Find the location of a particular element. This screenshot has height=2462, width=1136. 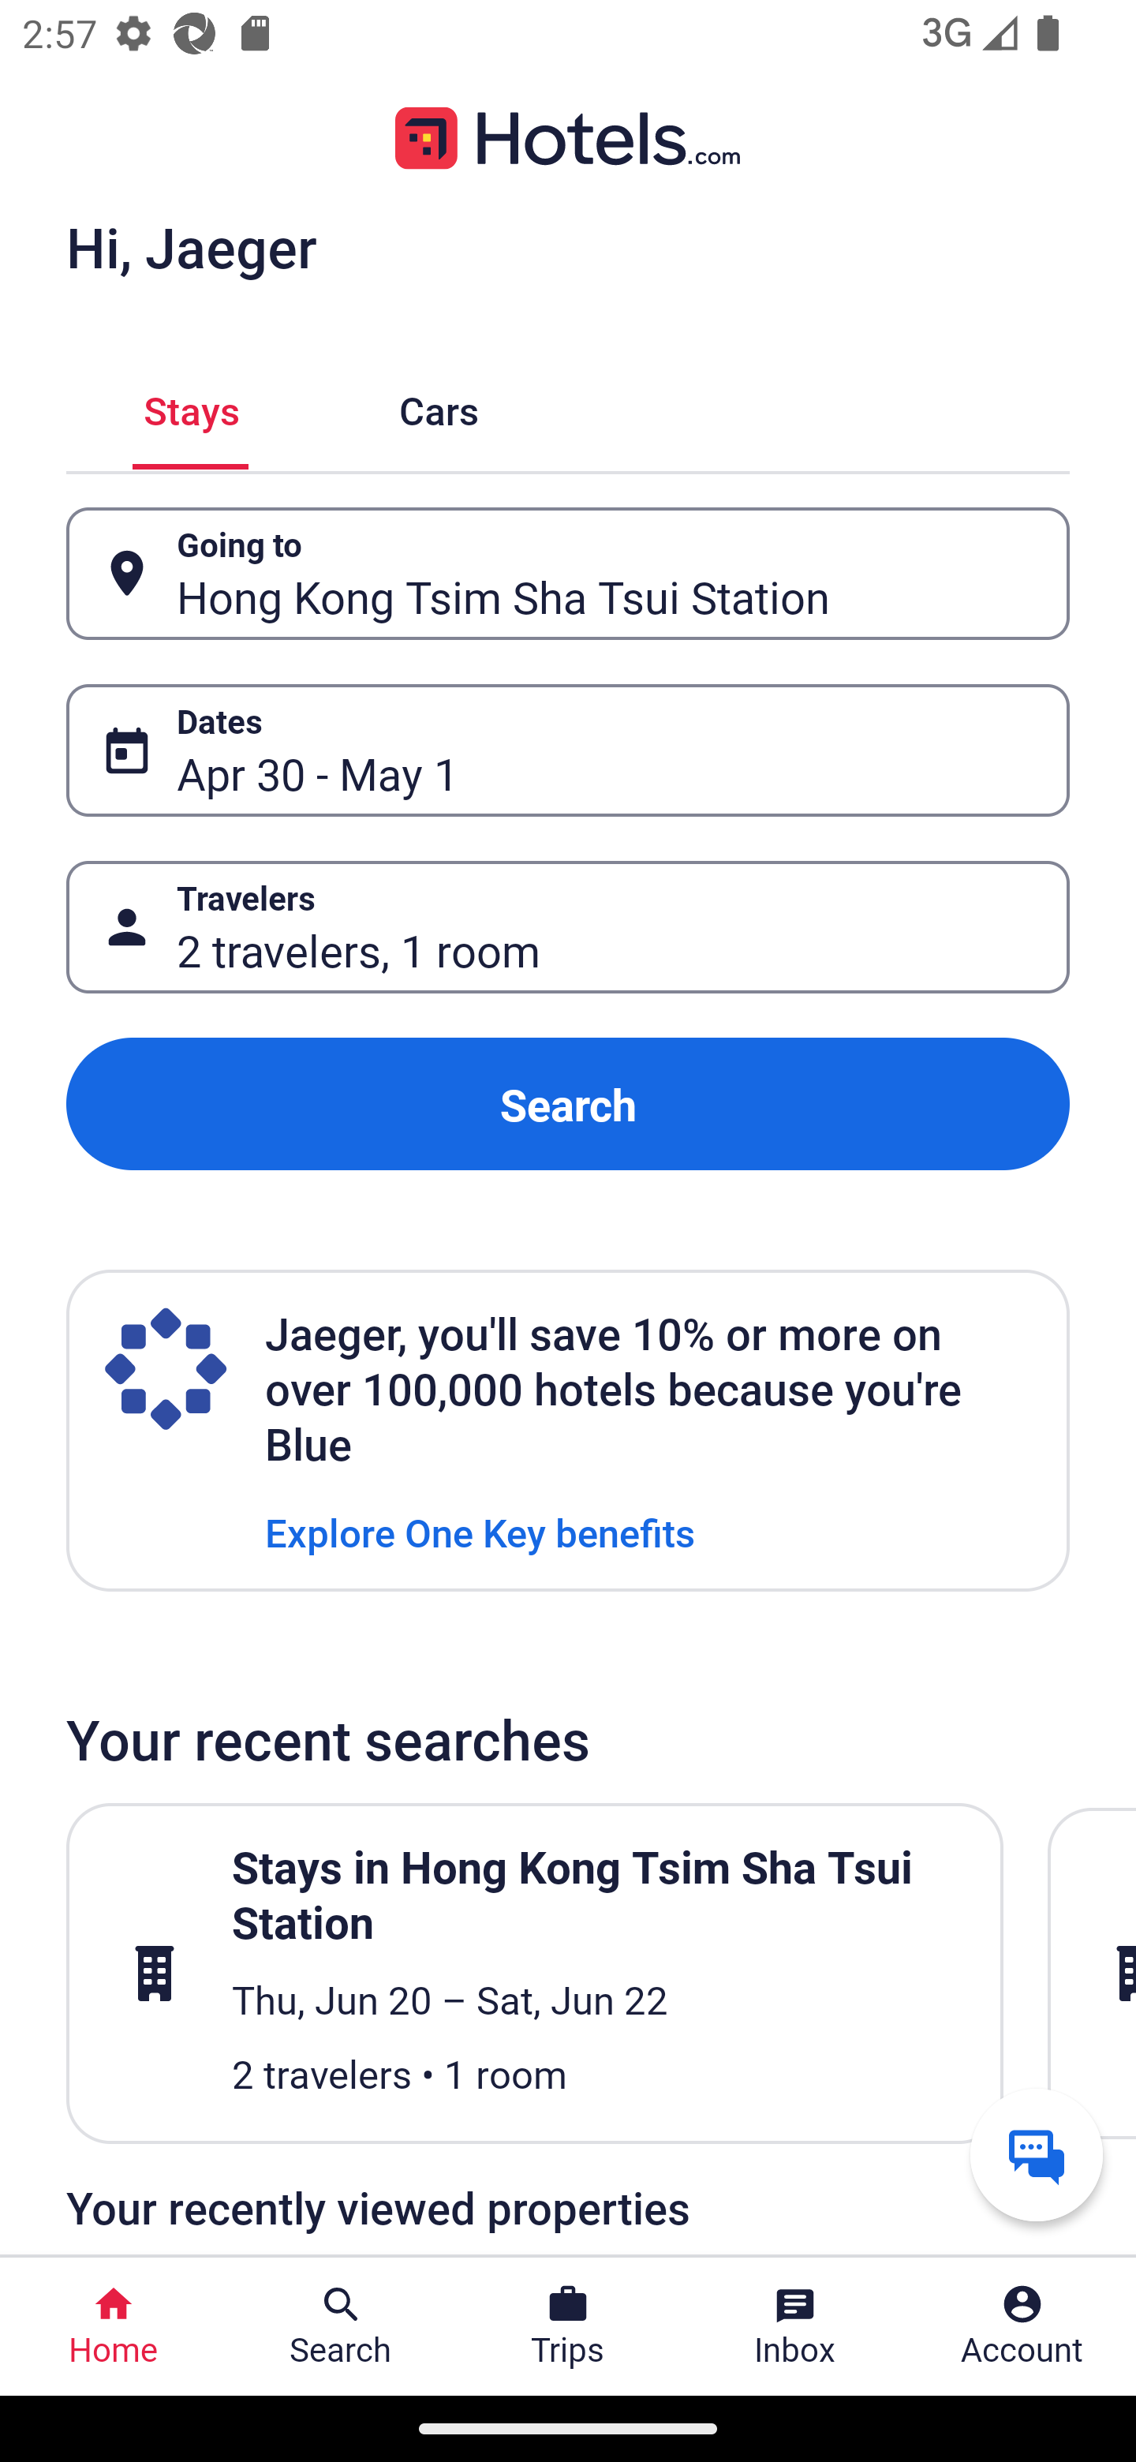

Search Search Button is located at coordinates (341, 2326).